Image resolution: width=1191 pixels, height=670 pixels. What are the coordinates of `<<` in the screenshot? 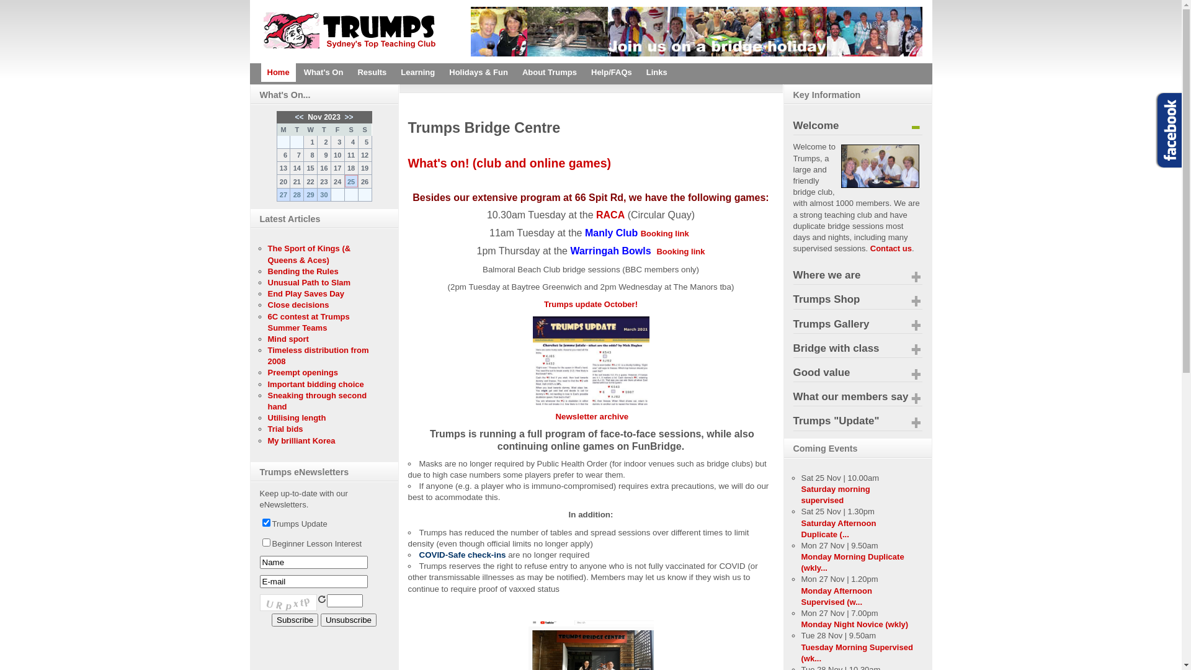 It's located at (300, 117).